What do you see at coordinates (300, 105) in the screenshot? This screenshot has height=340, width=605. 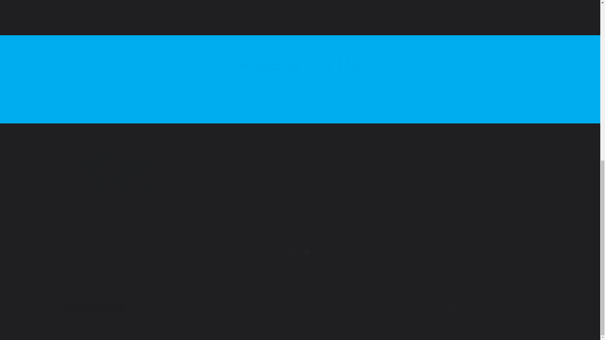 I see `Email` at bounding box center [300, 105].